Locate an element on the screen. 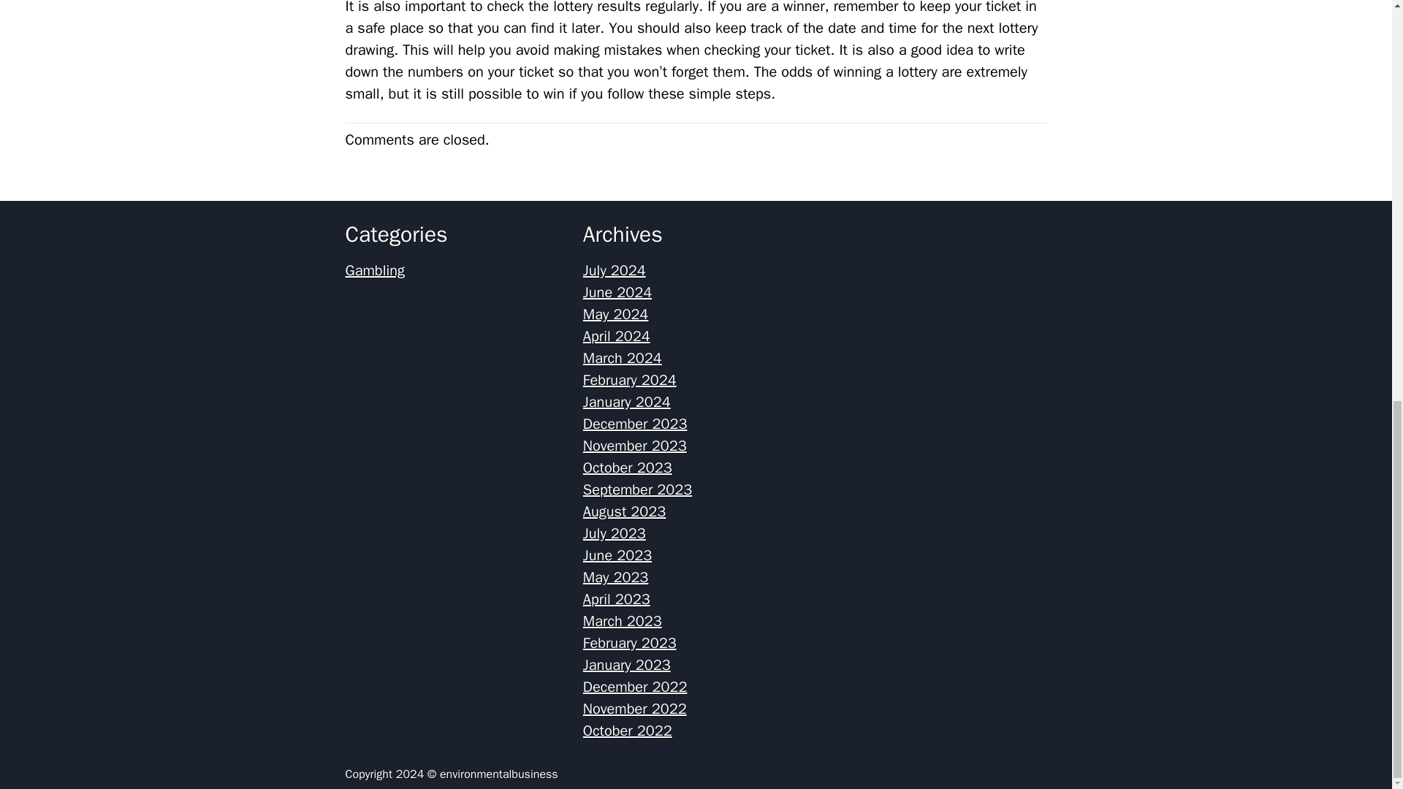  February 2023 is located at coordinates (630, 643).